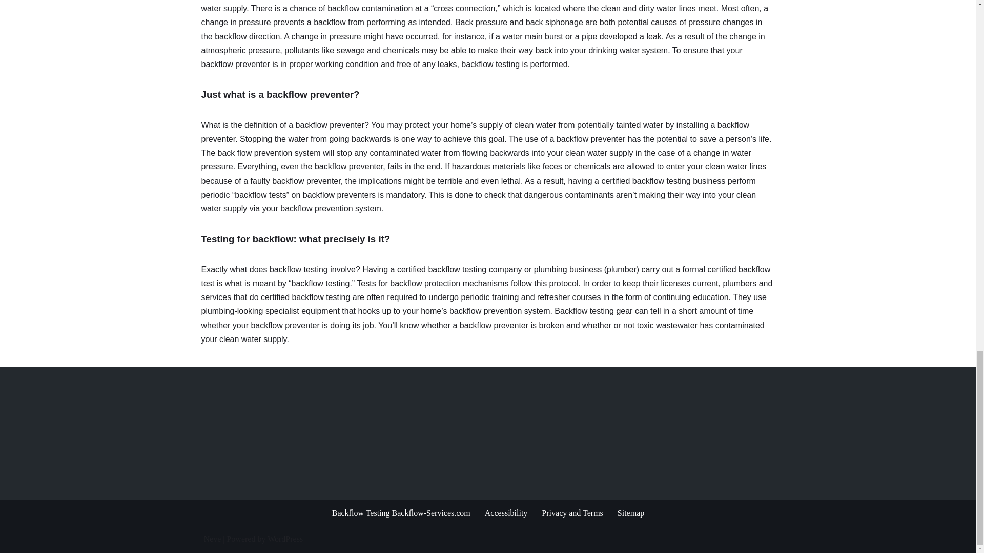  What do you see at coordinates (631, 513) in the screenshot?
I see `Sitemap` at bounding box center [631, 513].